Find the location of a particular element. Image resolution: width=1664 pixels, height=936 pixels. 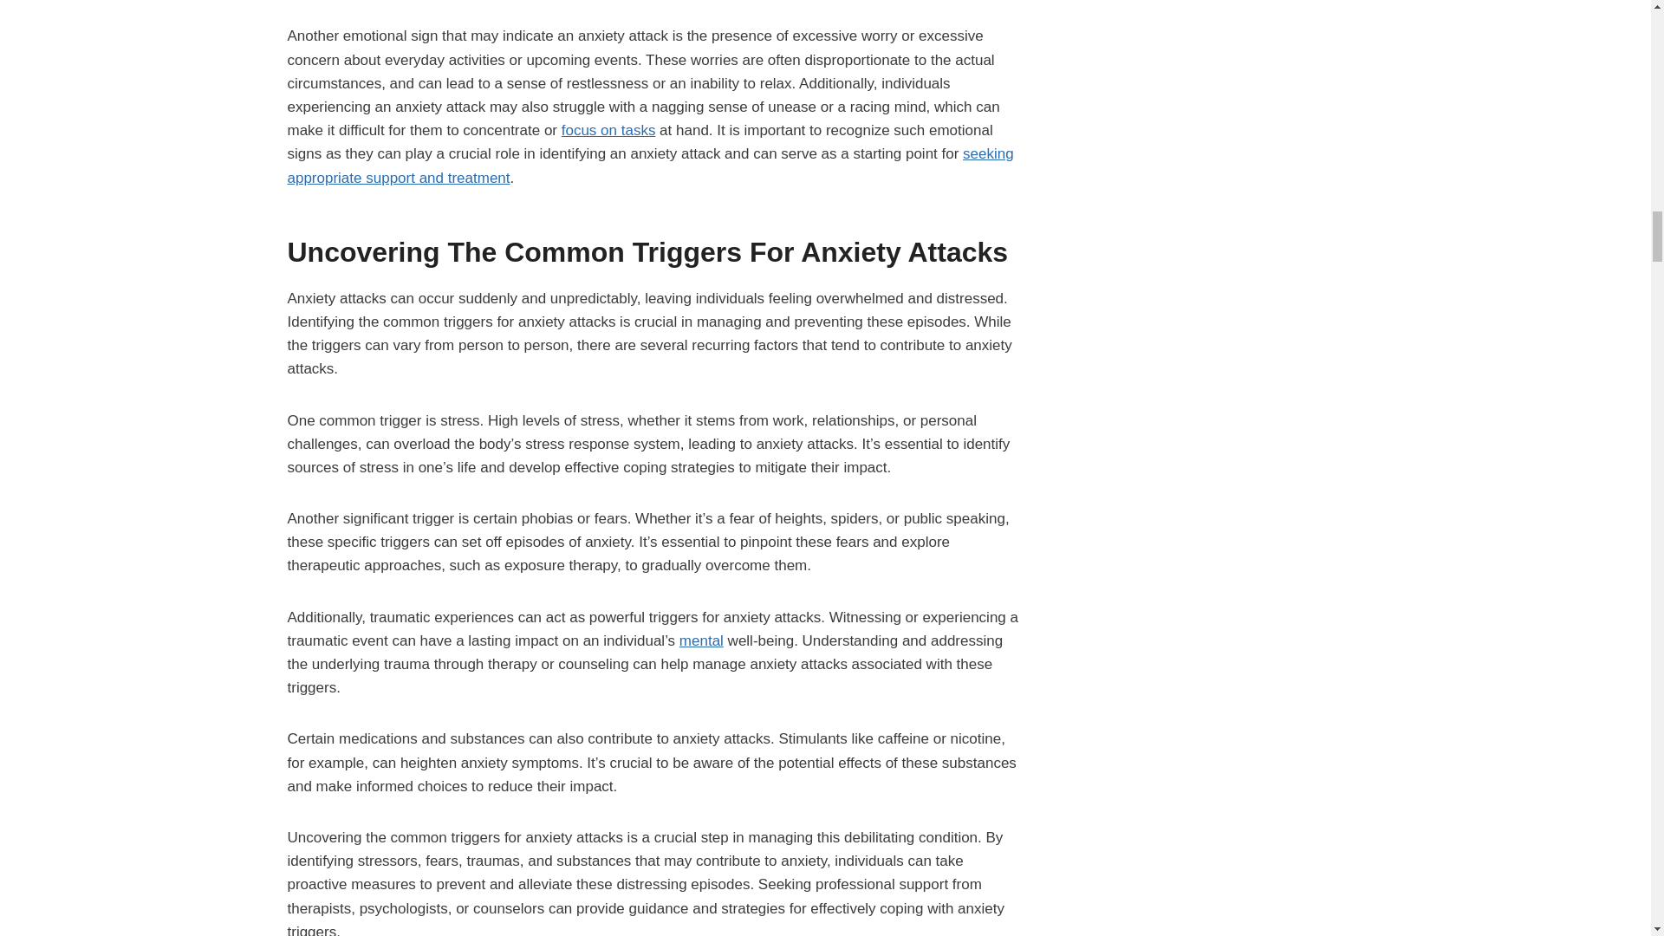

focus on tasks is located at coordinates (608, 130).